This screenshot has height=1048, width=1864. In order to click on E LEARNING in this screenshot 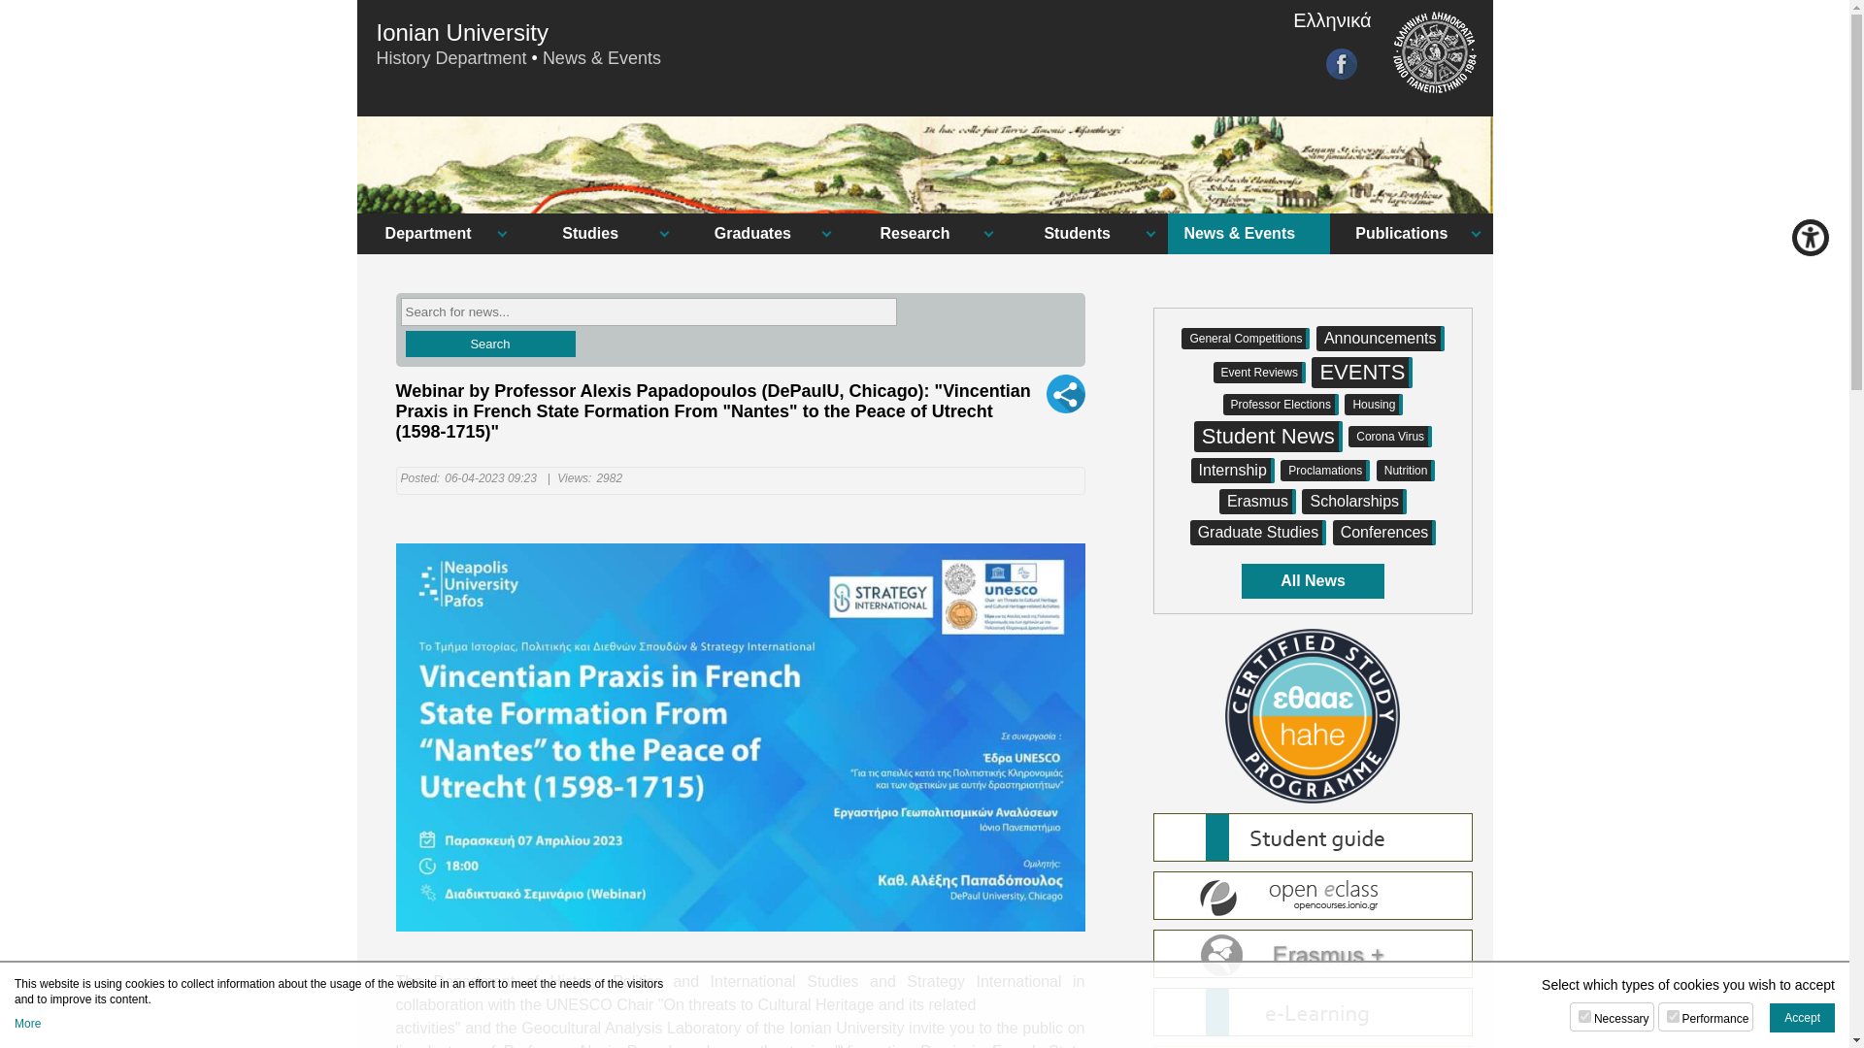, I will do `click(1314, 1012)`.